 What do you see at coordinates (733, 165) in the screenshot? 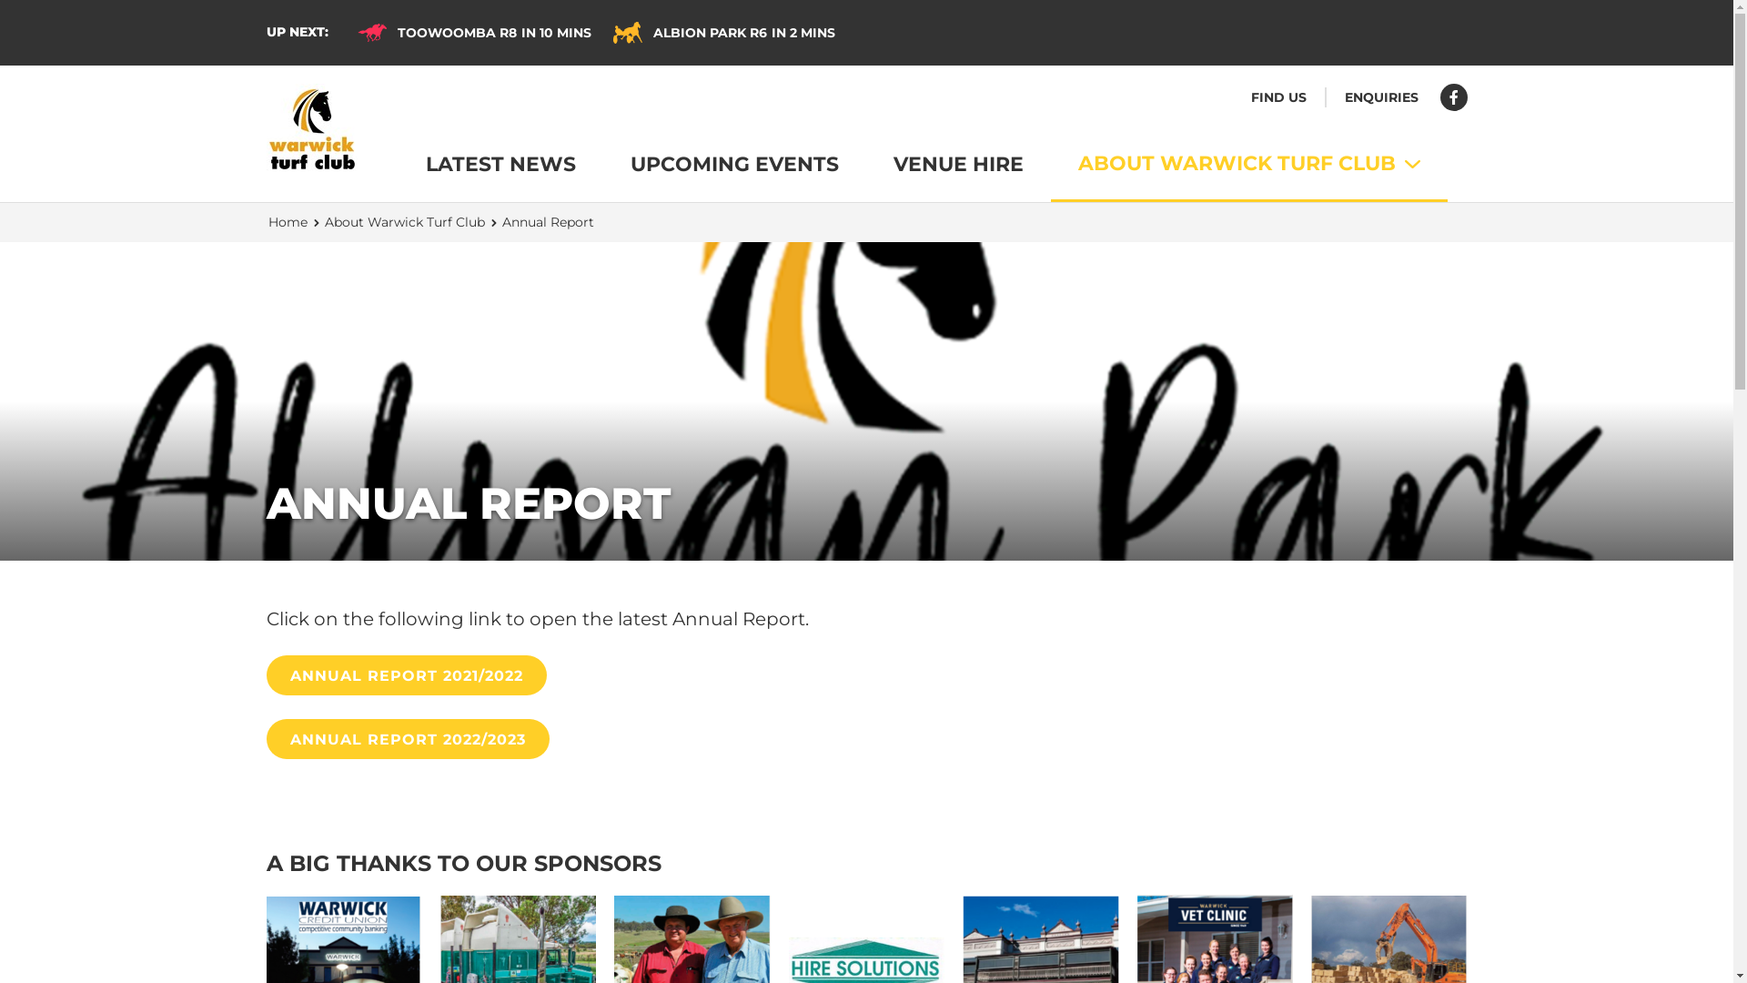
I see `UPCOMING EVENTS` at bounding box center [733, 165].